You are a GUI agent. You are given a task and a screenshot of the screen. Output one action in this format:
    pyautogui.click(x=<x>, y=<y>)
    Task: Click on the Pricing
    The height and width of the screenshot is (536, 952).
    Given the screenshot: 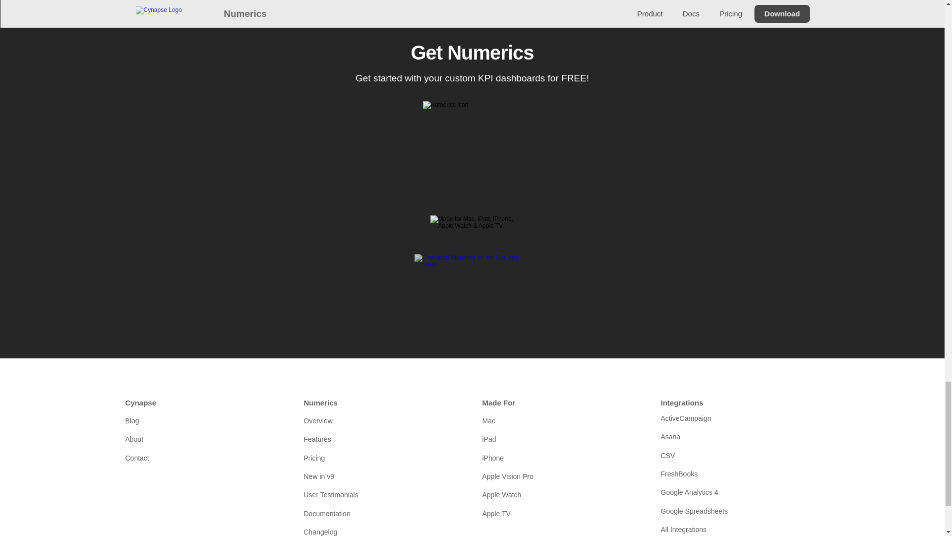 What is the action you would take?
    pyautogui.click(x=383, y=458)
    